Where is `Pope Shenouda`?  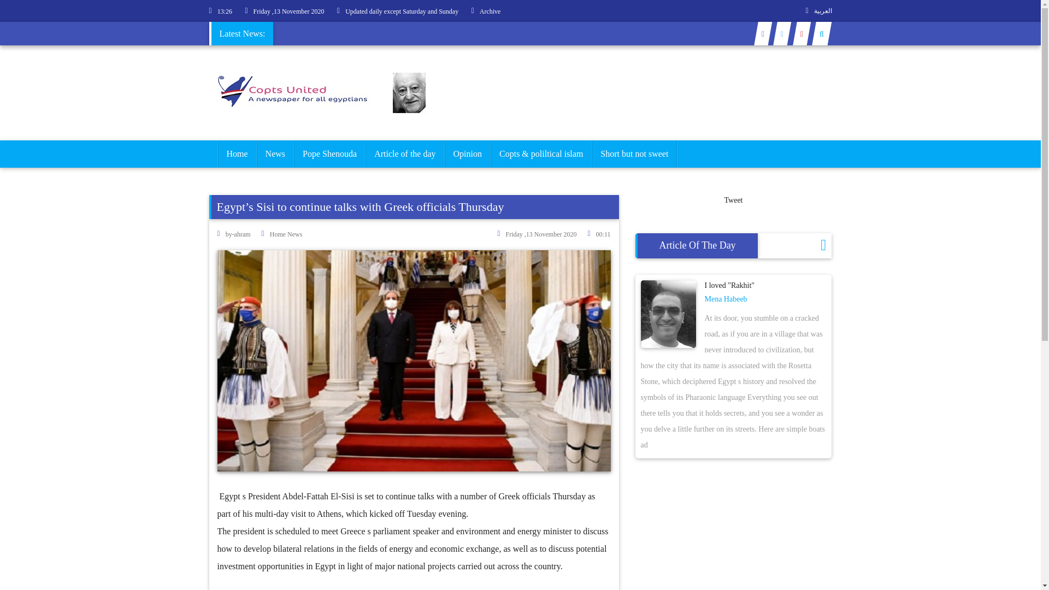
Pope Shenouda is located at coordinates (330, 154).